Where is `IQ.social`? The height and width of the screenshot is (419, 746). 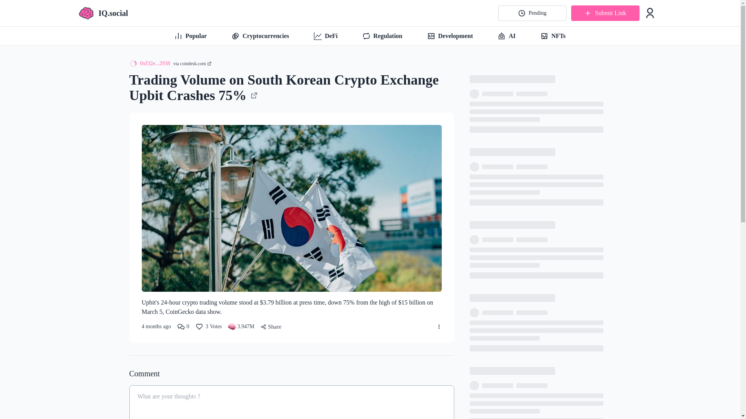
IQ.social is located at coordinates (103, 13).